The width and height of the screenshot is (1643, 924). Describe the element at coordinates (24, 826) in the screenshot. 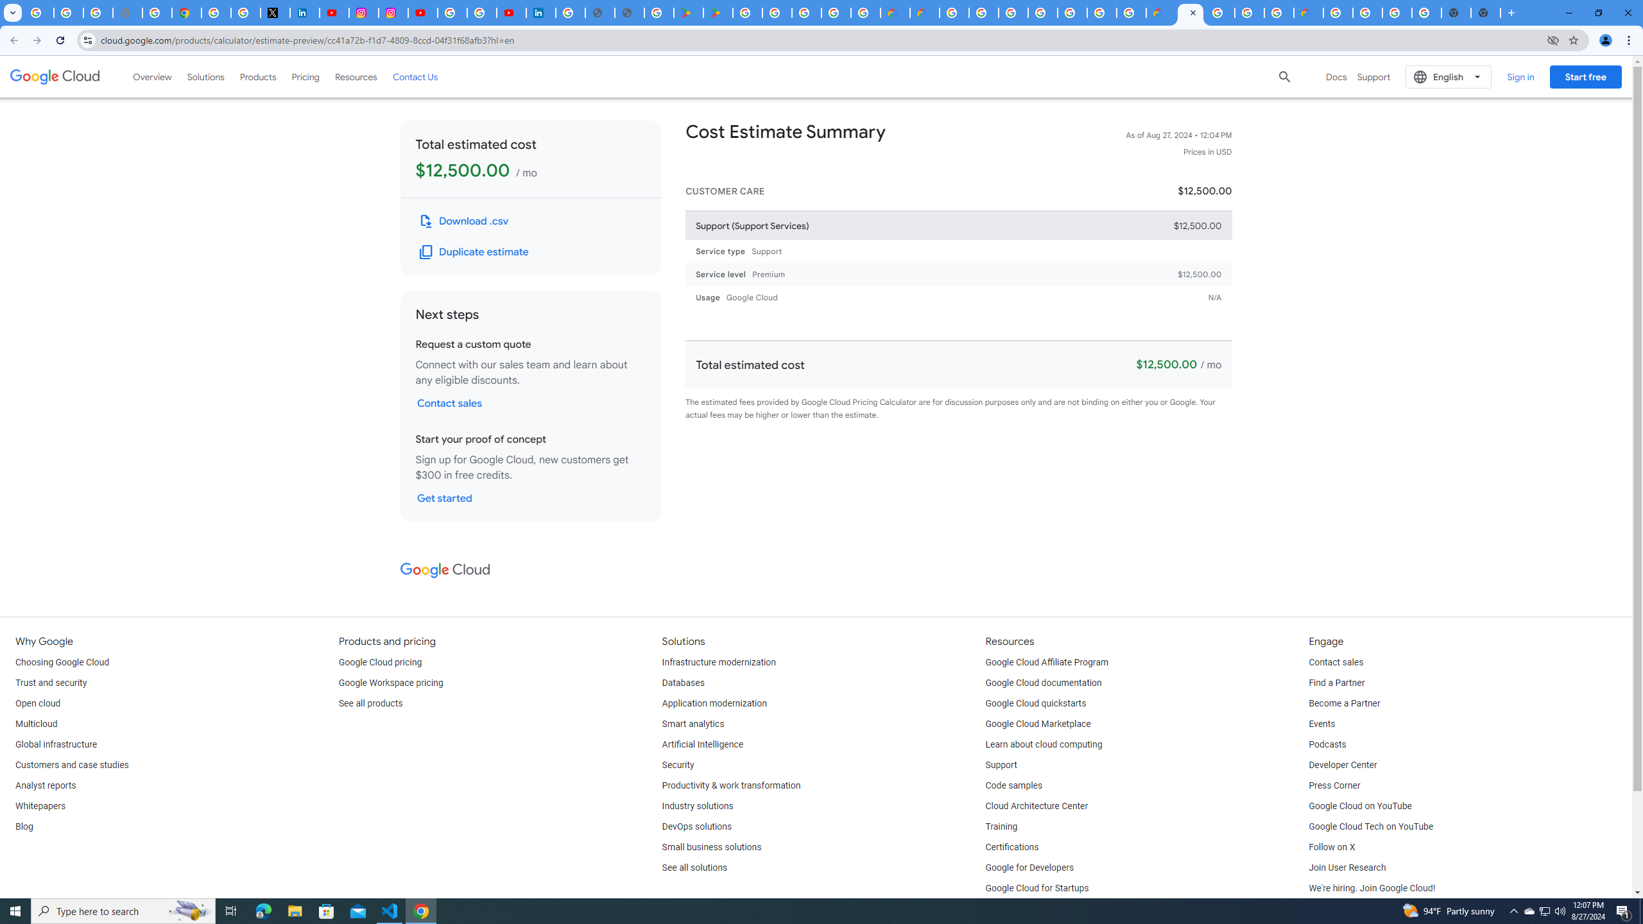

I see `Blog` at that location.